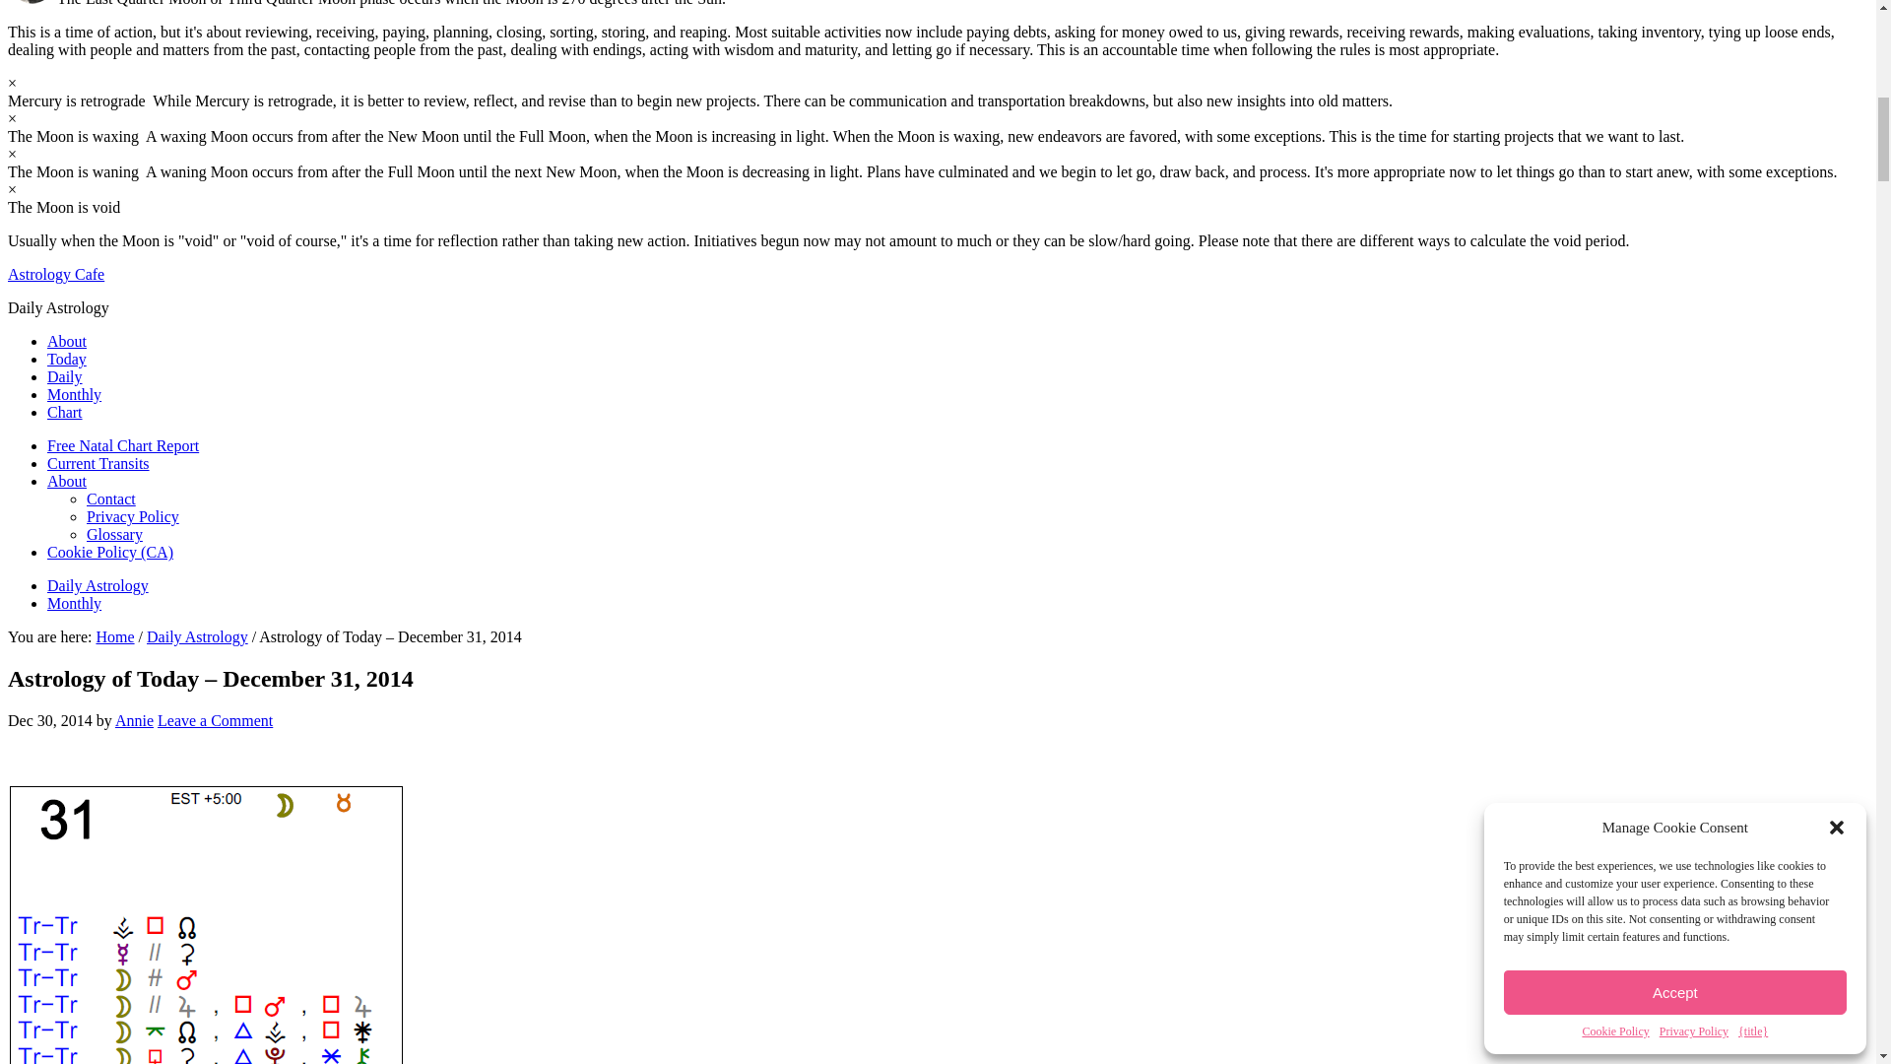  I want to click on Monthly, so click(75, 394).